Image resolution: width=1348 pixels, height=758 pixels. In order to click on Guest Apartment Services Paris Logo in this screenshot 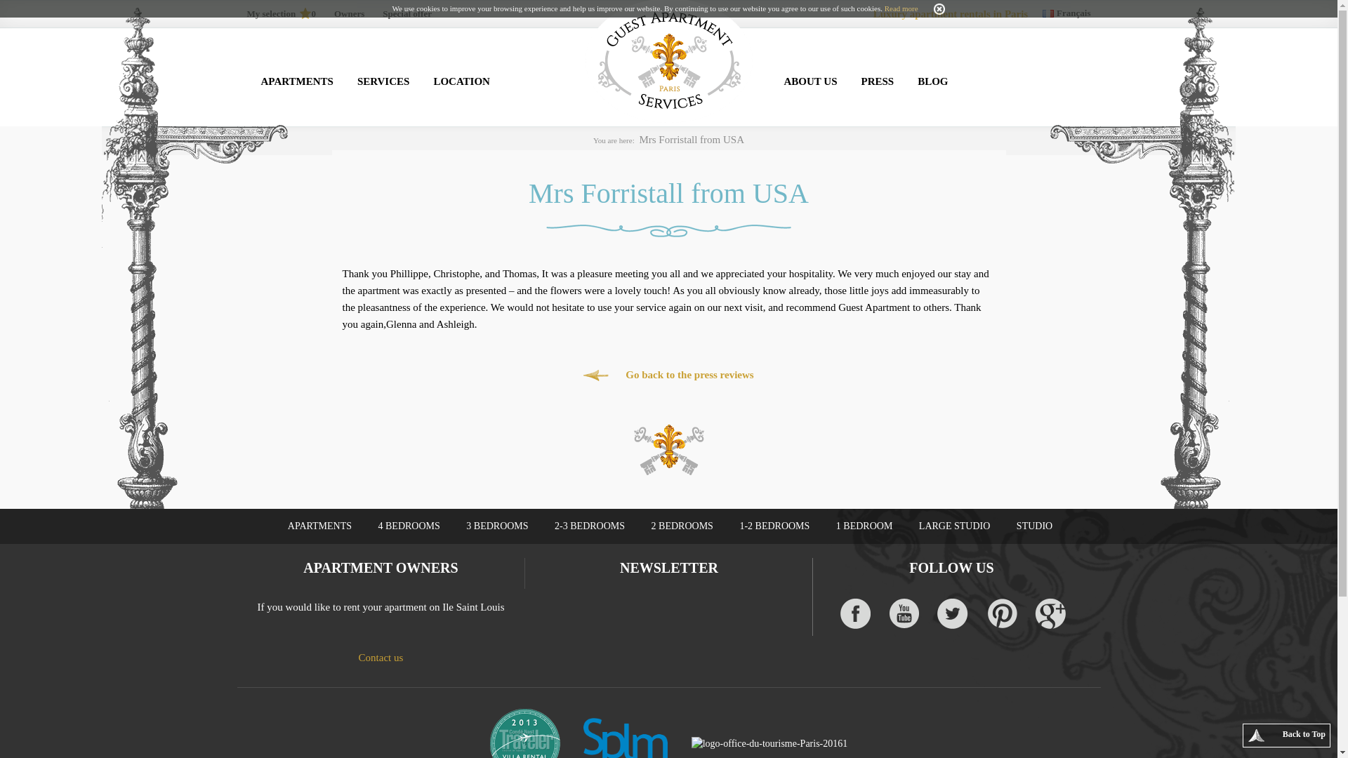, I will do `click(668, 61)`.